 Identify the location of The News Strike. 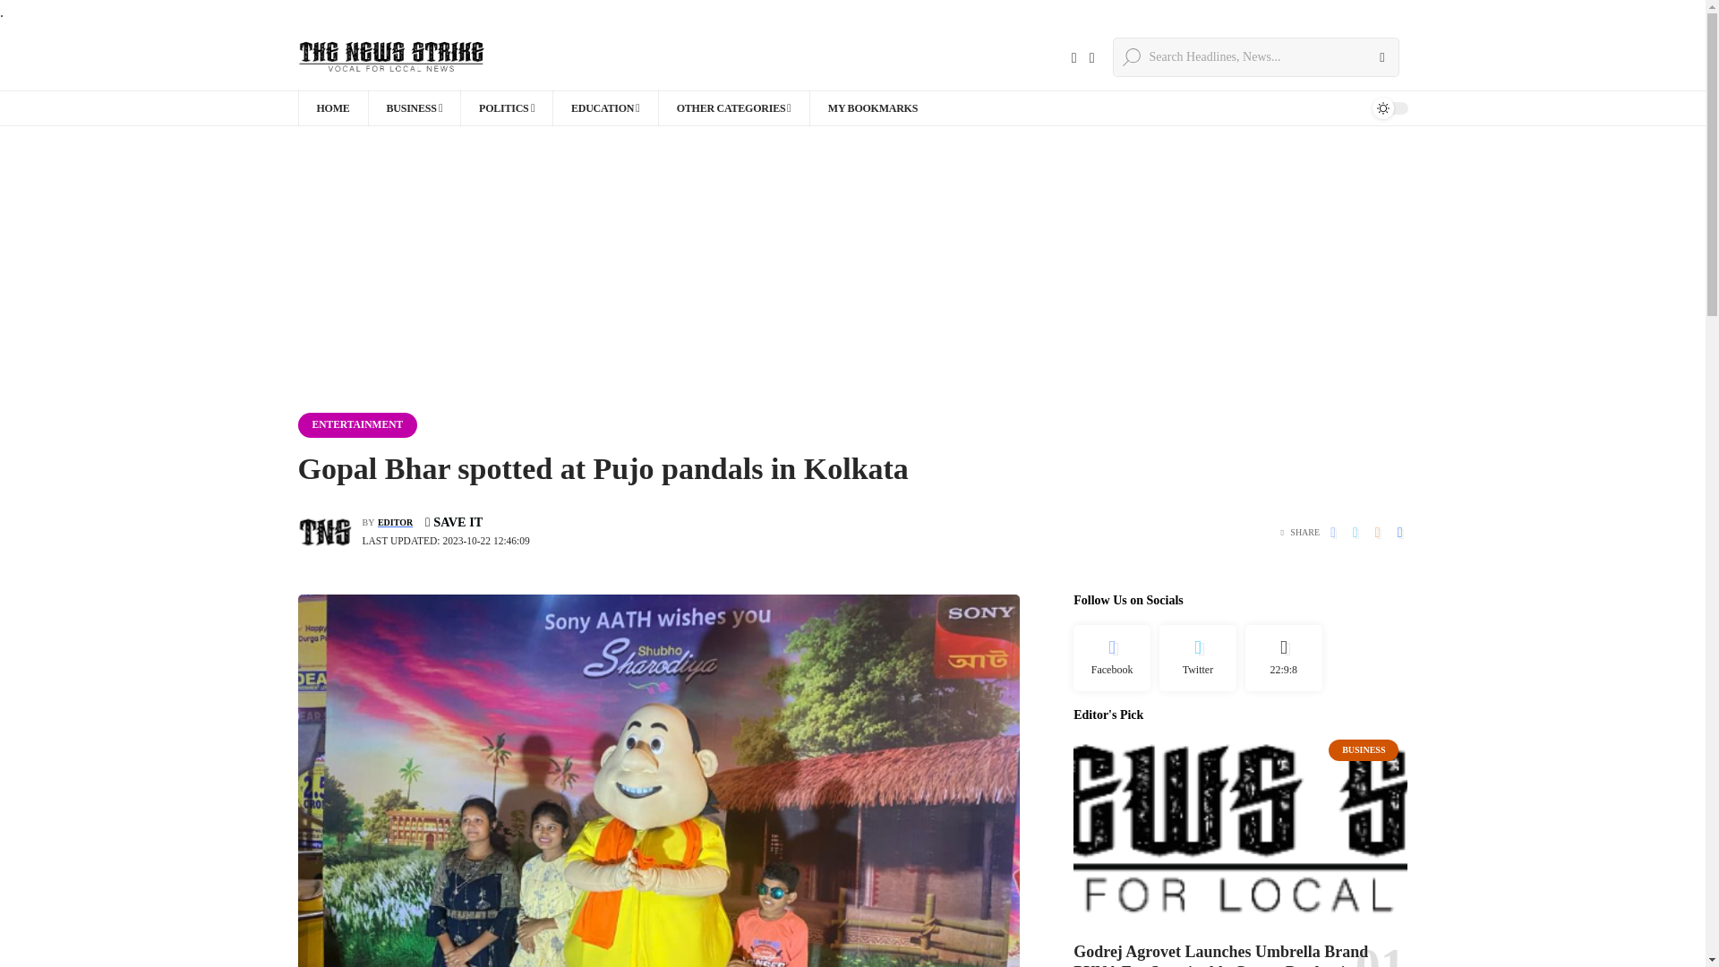
(392, 57).